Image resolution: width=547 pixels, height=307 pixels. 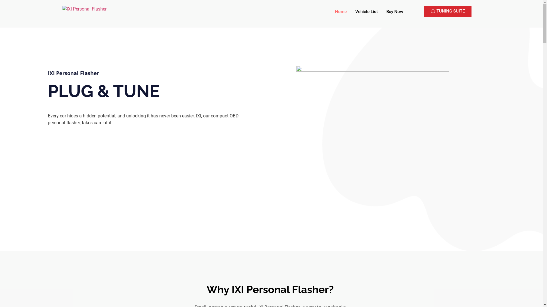 I want to click on TUNING SUITE, so click(x=448, y=11).